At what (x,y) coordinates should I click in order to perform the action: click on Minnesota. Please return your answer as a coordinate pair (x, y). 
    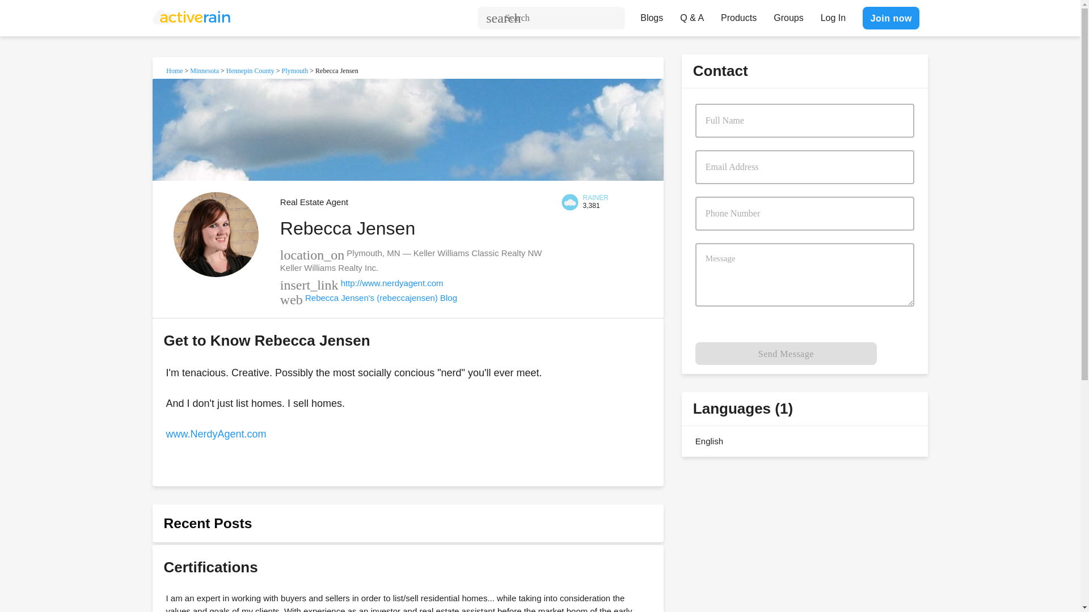
    Looking at the image, I should click on (204, 70).